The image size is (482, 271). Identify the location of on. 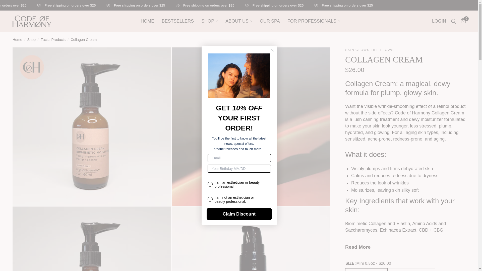
(210, 193).